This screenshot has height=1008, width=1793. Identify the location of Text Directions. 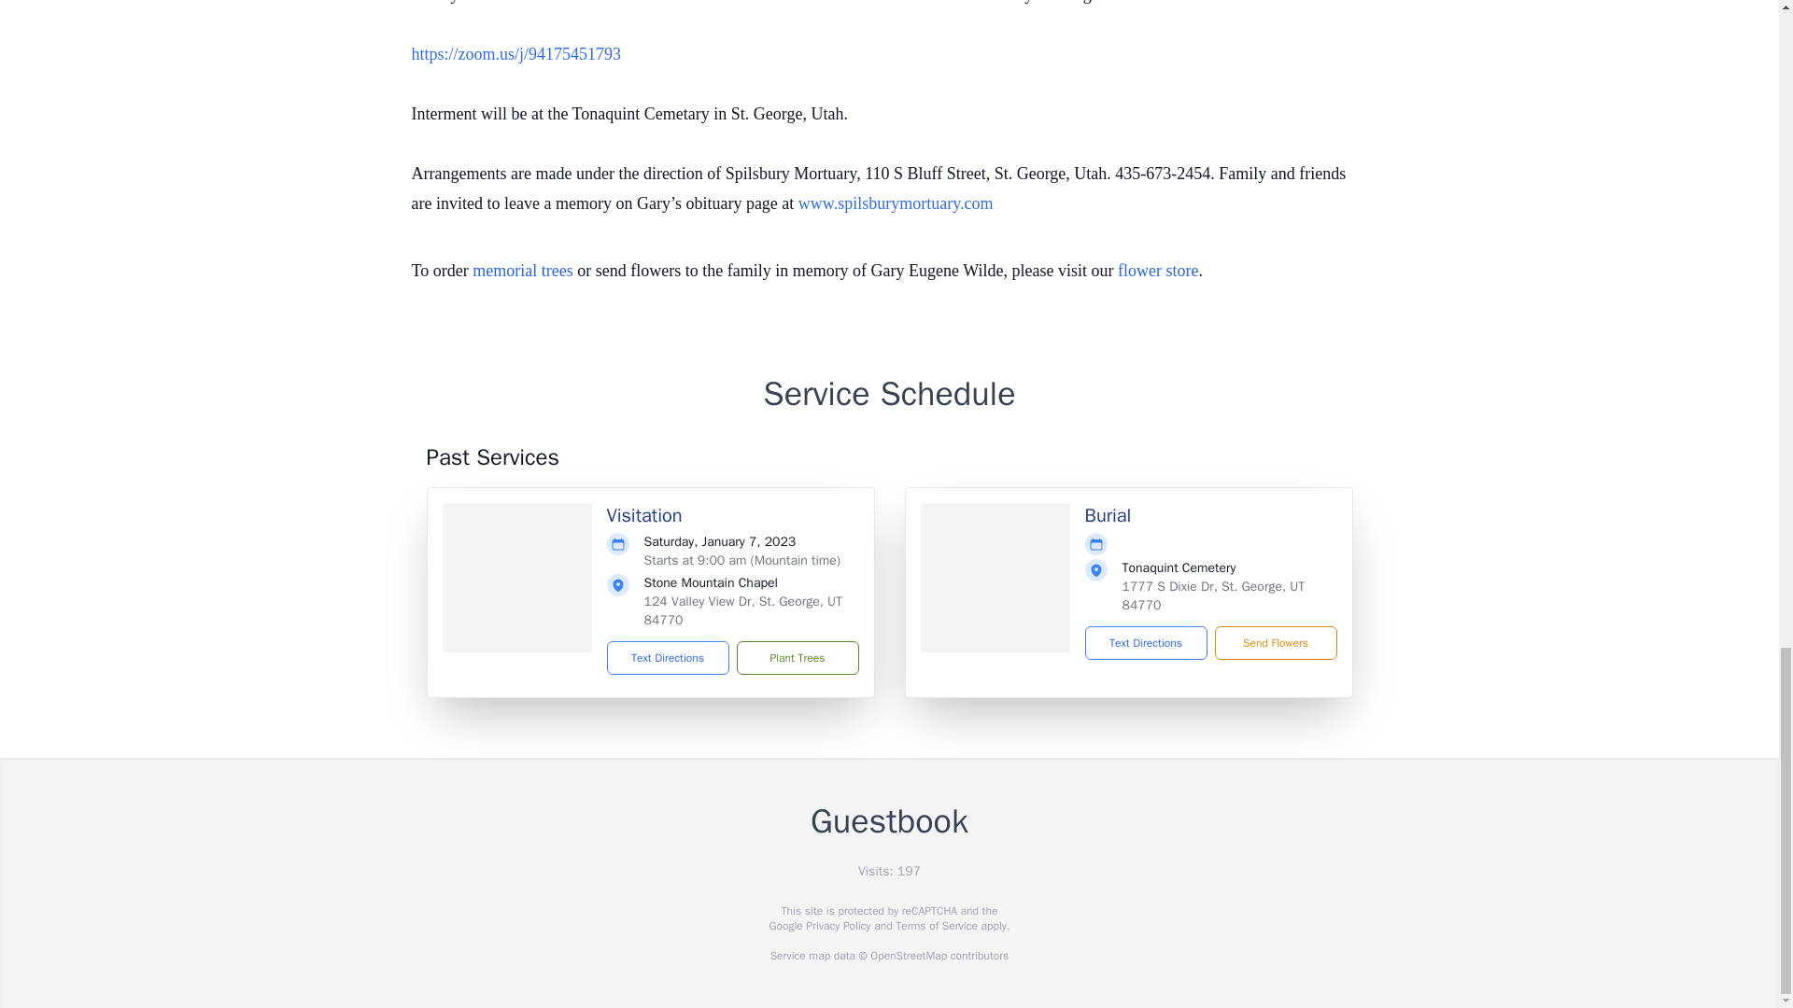
(669, 657).